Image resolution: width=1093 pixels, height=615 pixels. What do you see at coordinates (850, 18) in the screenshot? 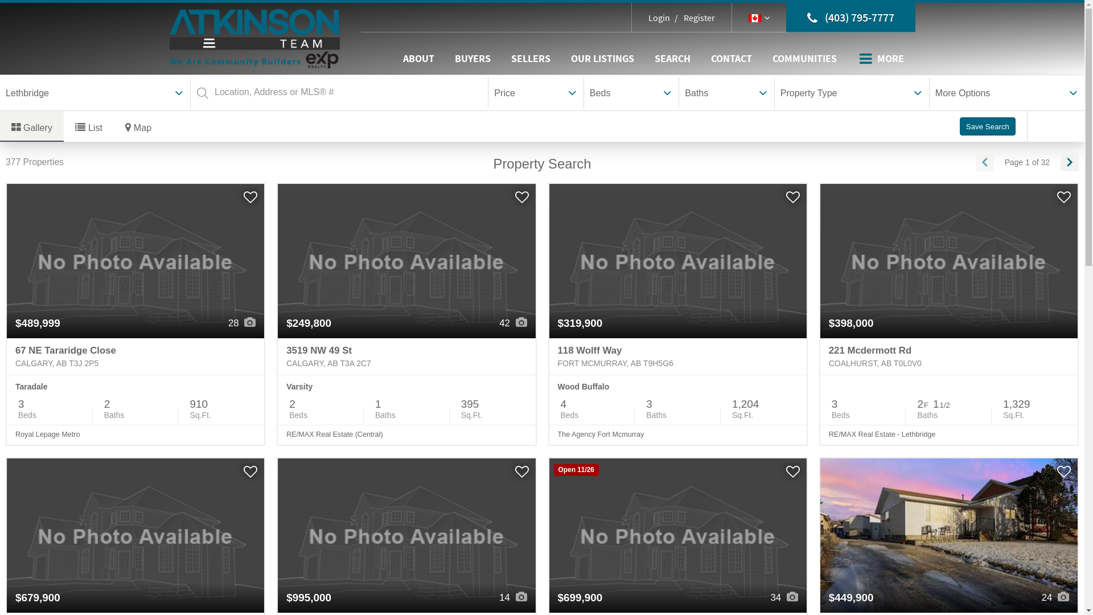
I see `(403) 795-7777` at bounding box center [850, 18].